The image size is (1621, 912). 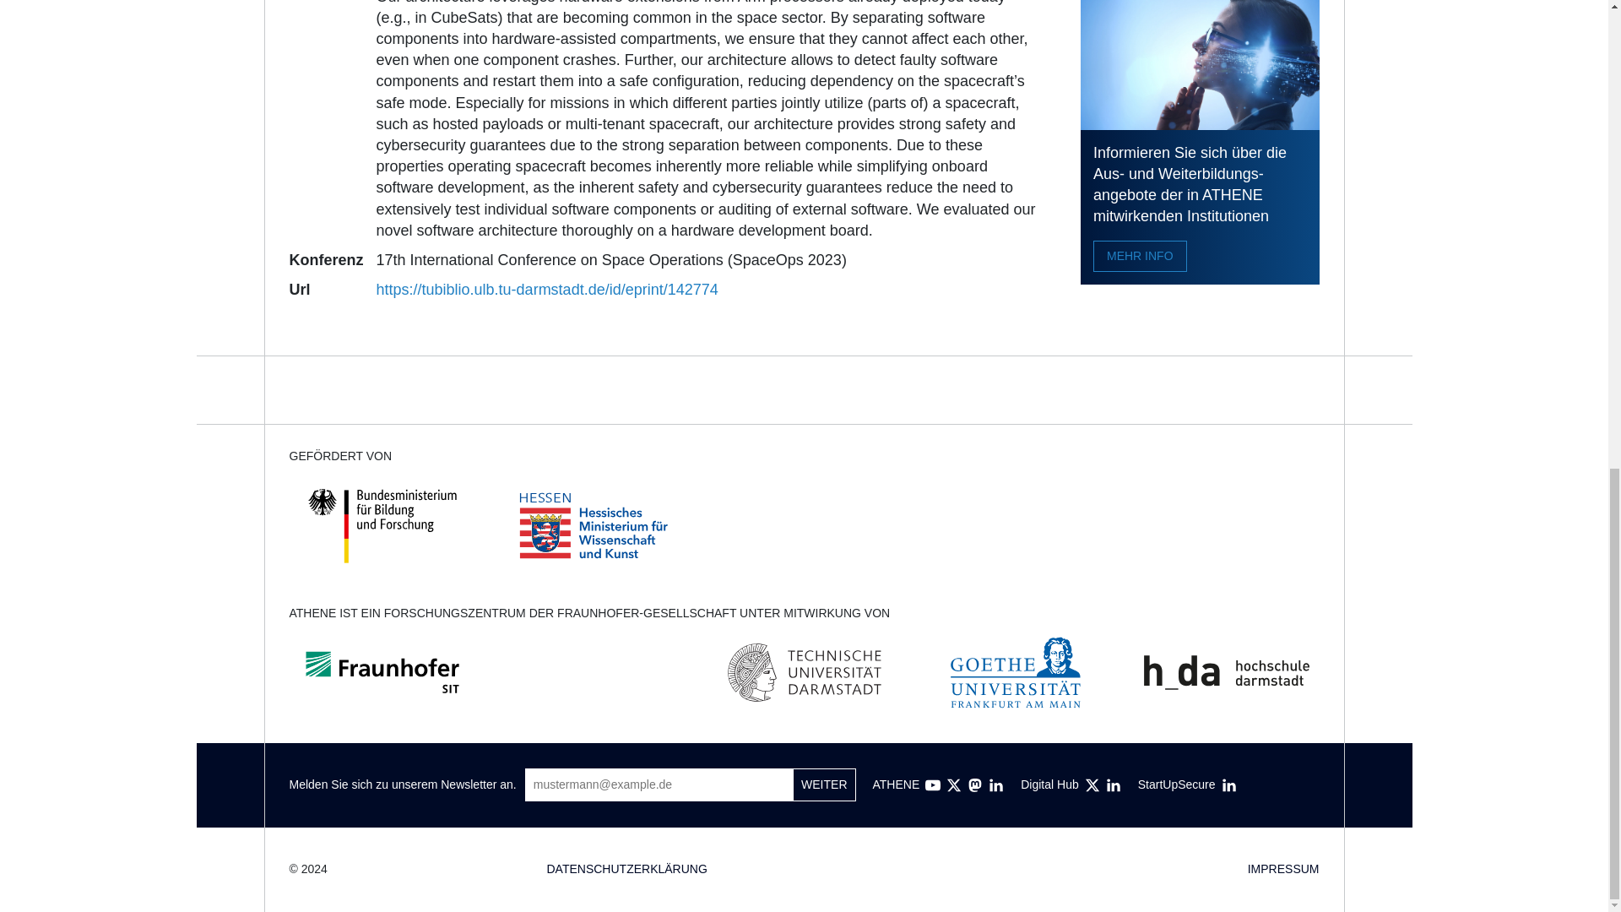 I want to click on YouTube, so click(x=932, y=785).